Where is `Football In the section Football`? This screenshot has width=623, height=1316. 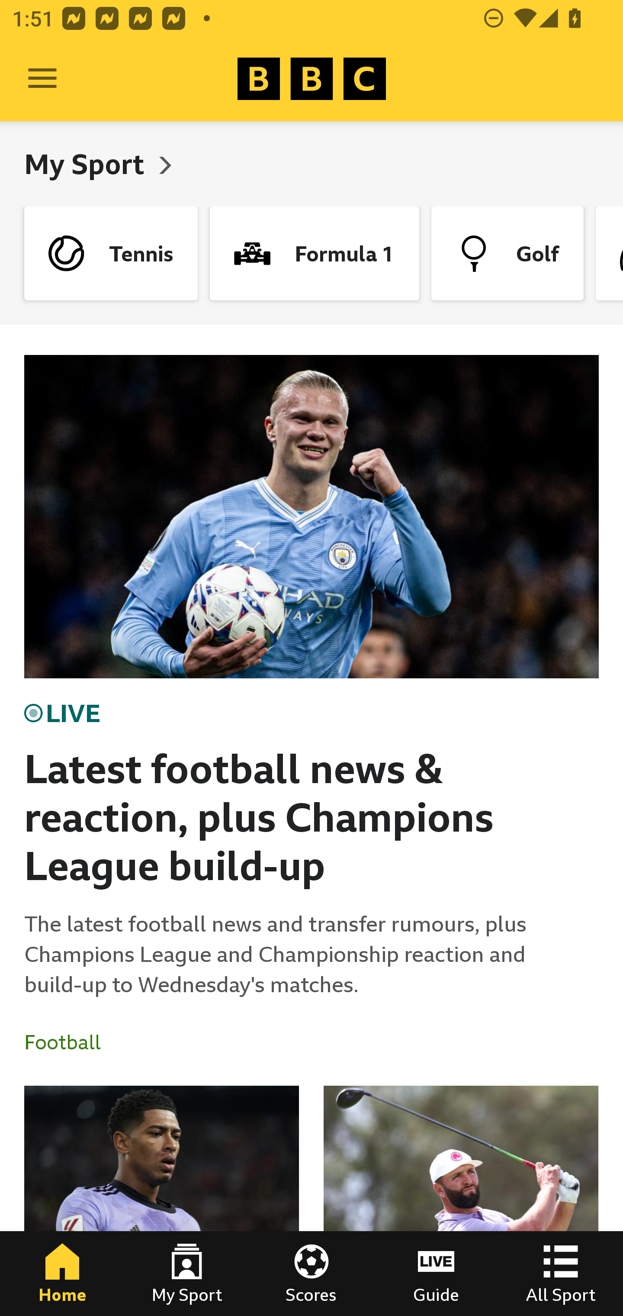
Football In the section Football is located at coordinates (69, 1042).